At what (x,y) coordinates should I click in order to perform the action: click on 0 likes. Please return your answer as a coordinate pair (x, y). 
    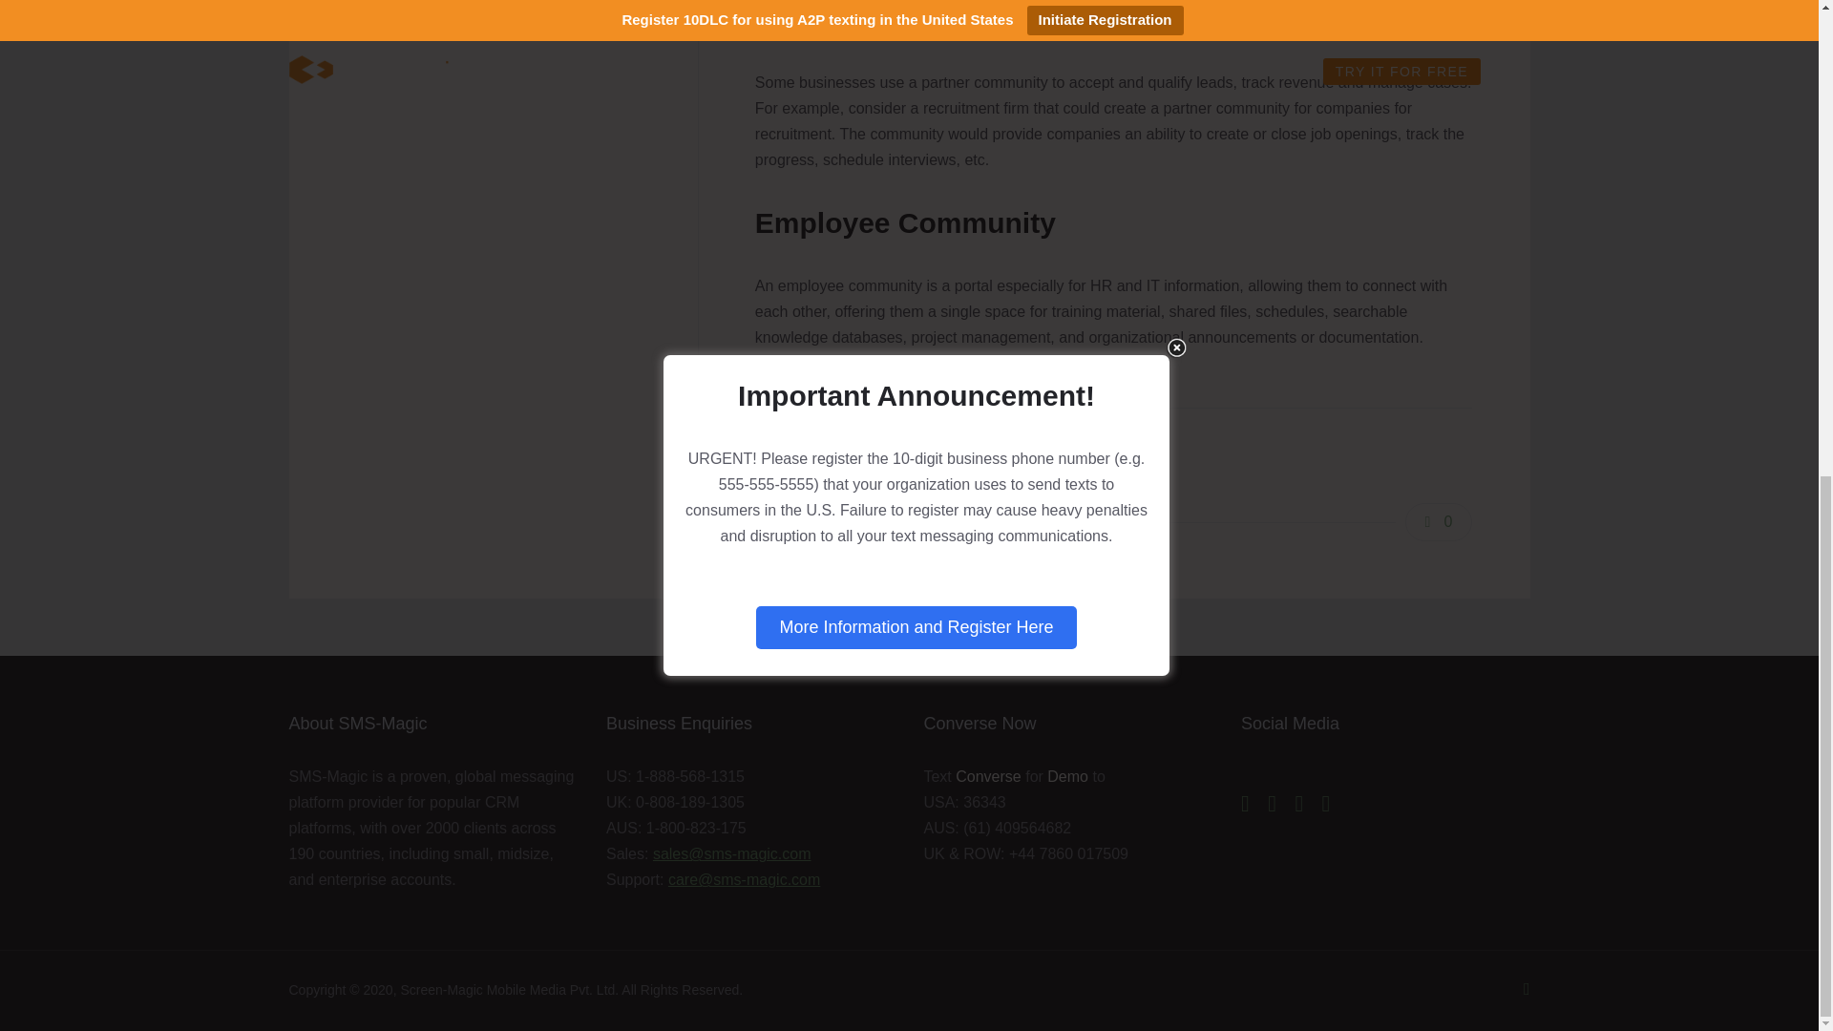
    Looking at the image, I should click on (1440, 522).